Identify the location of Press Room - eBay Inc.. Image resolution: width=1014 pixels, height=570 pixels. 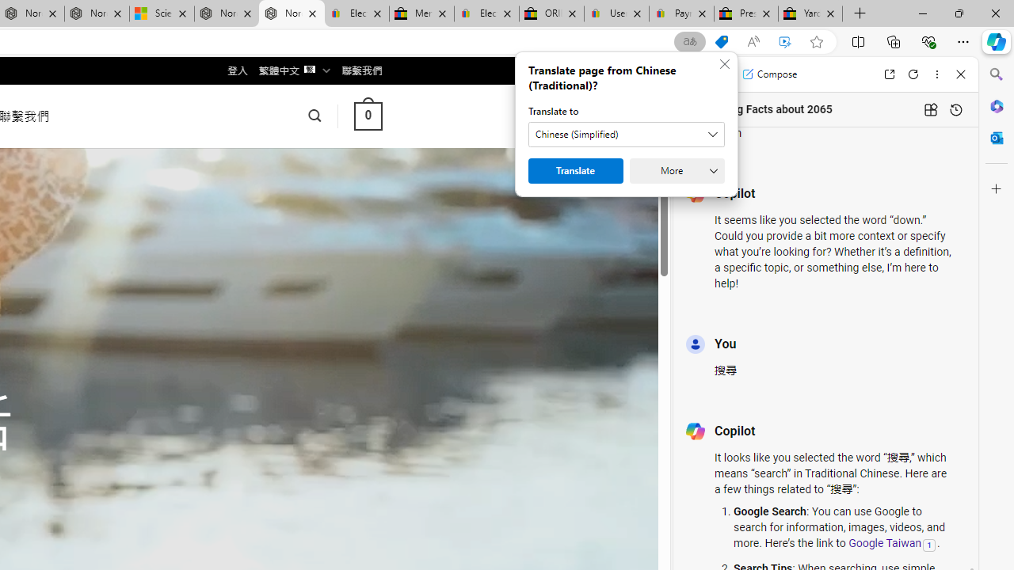
(746, 14).